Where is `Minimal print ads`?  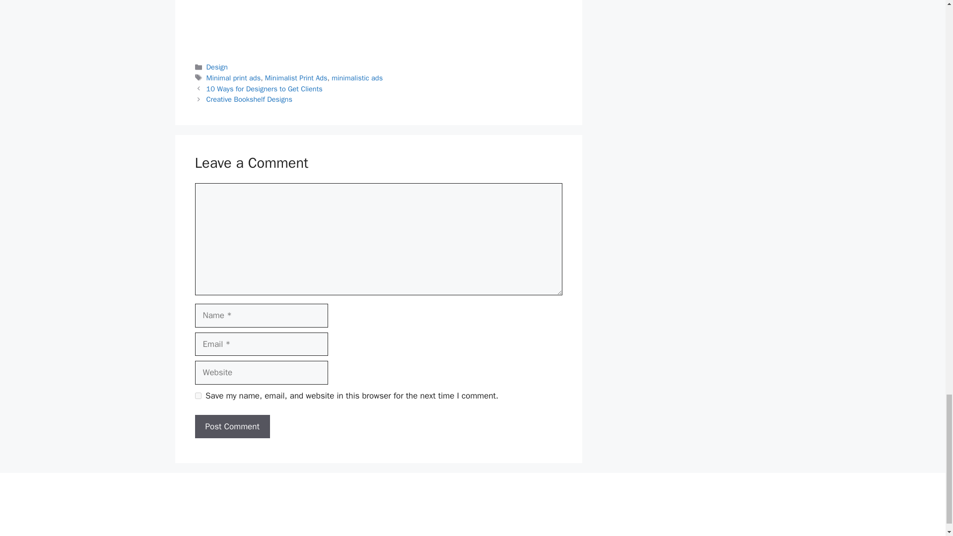
Minimal print ads is located at coordinates (234, 77).